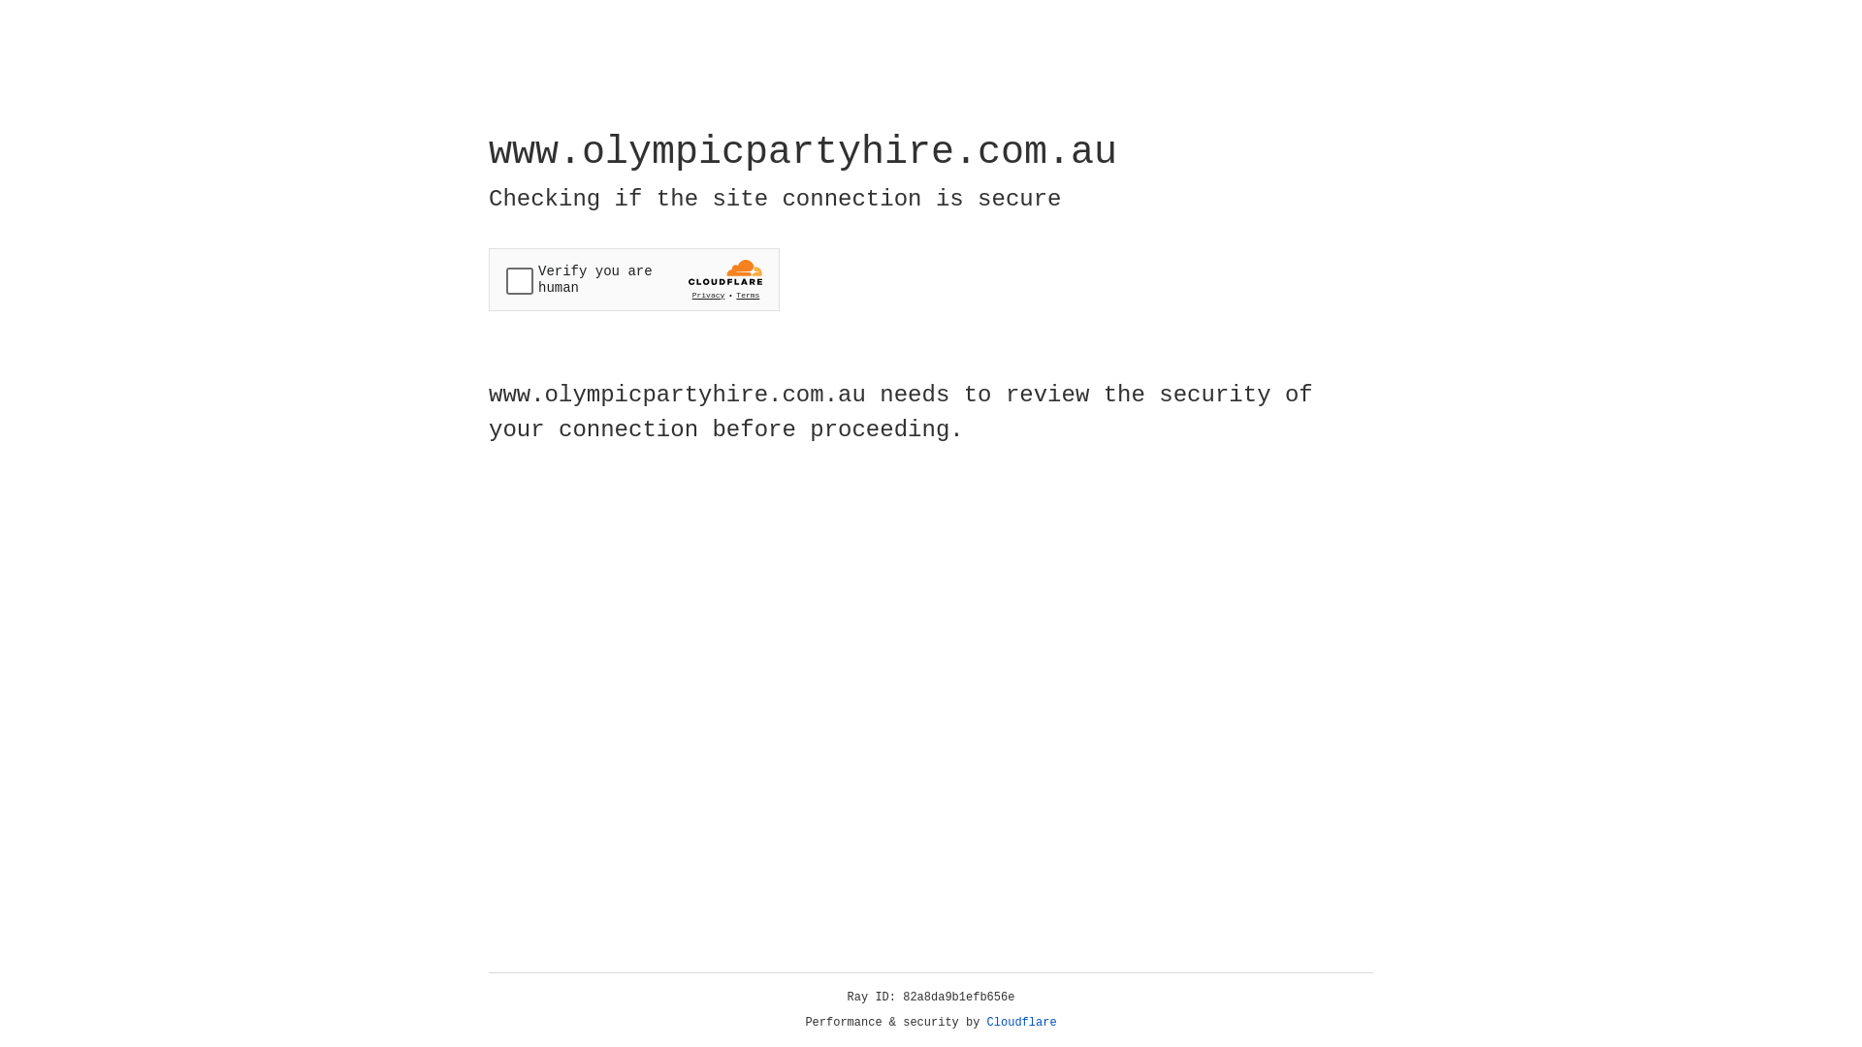  I want to click on Widget containing a Cloudflare security challenge, so click(634, 279).